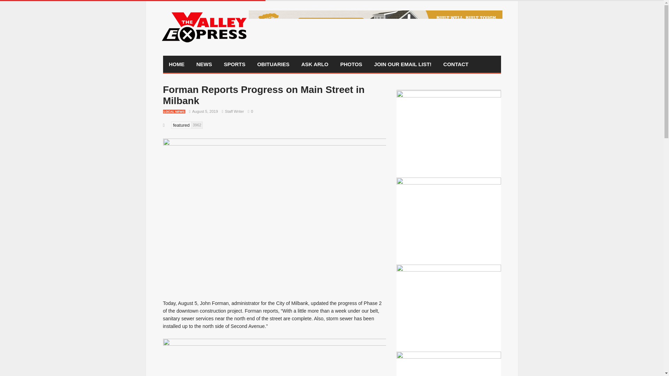 This screenshot has height=376, width=669. I want to click on NEWS, so click(204, 64).